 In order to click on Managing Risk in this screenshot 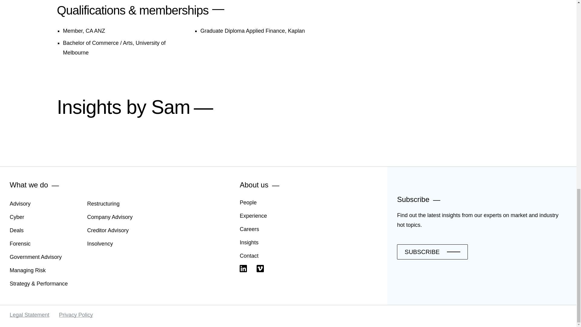, I will do `click(28, 270)`.